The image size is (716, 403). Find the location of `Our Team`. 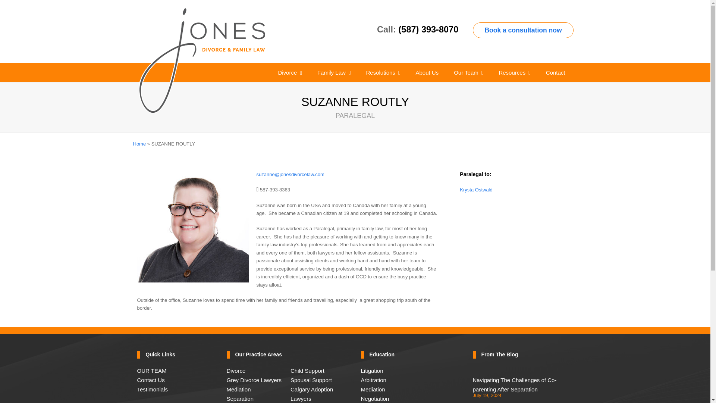

Our Team is located at coordinates (468, 72).